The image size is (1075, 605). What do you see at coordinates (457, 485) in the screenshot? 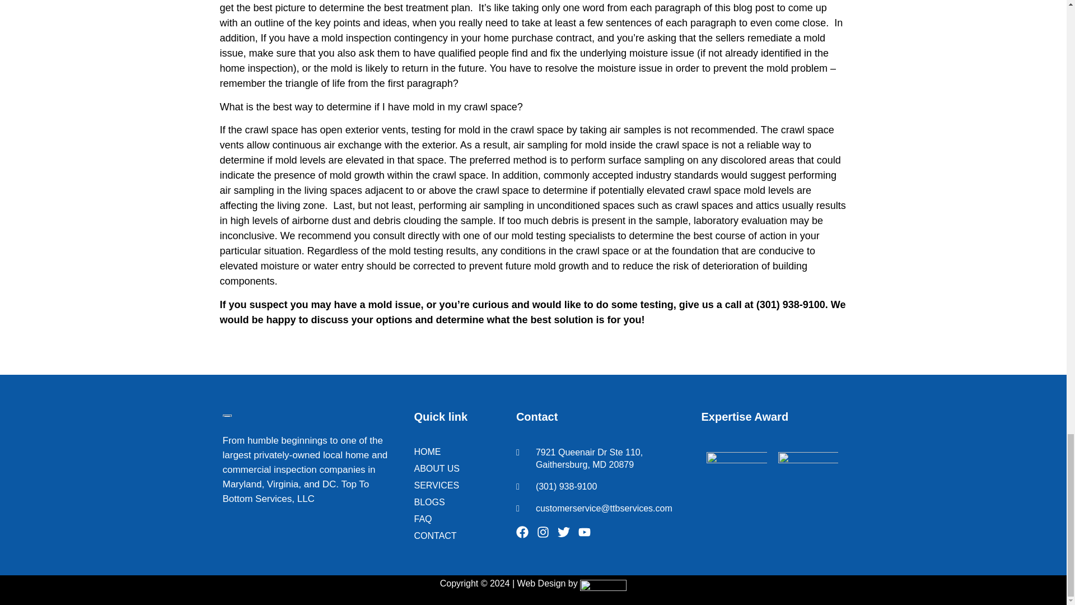
I see `SERVICES` at bounding box center [457, 485].